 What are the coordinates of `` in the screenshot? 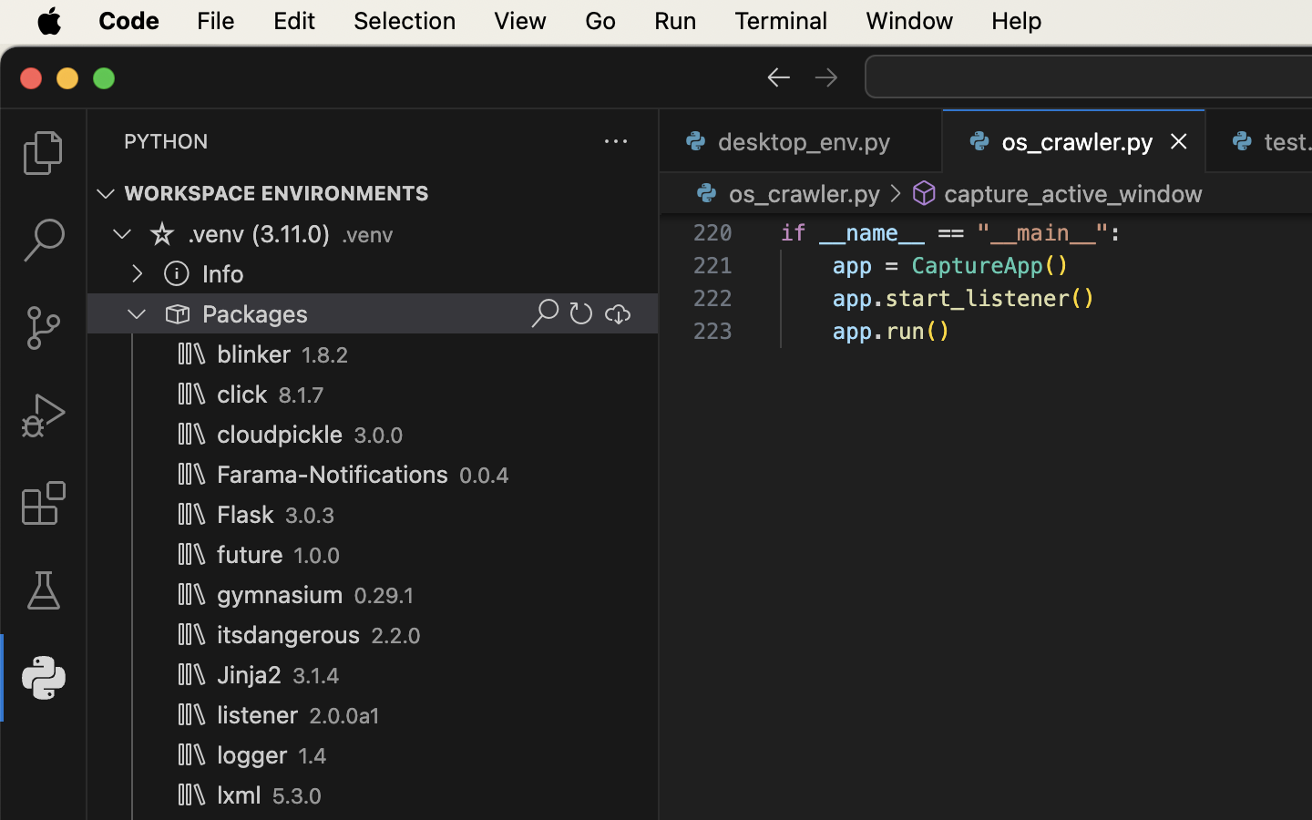 It's located at (177, 313).